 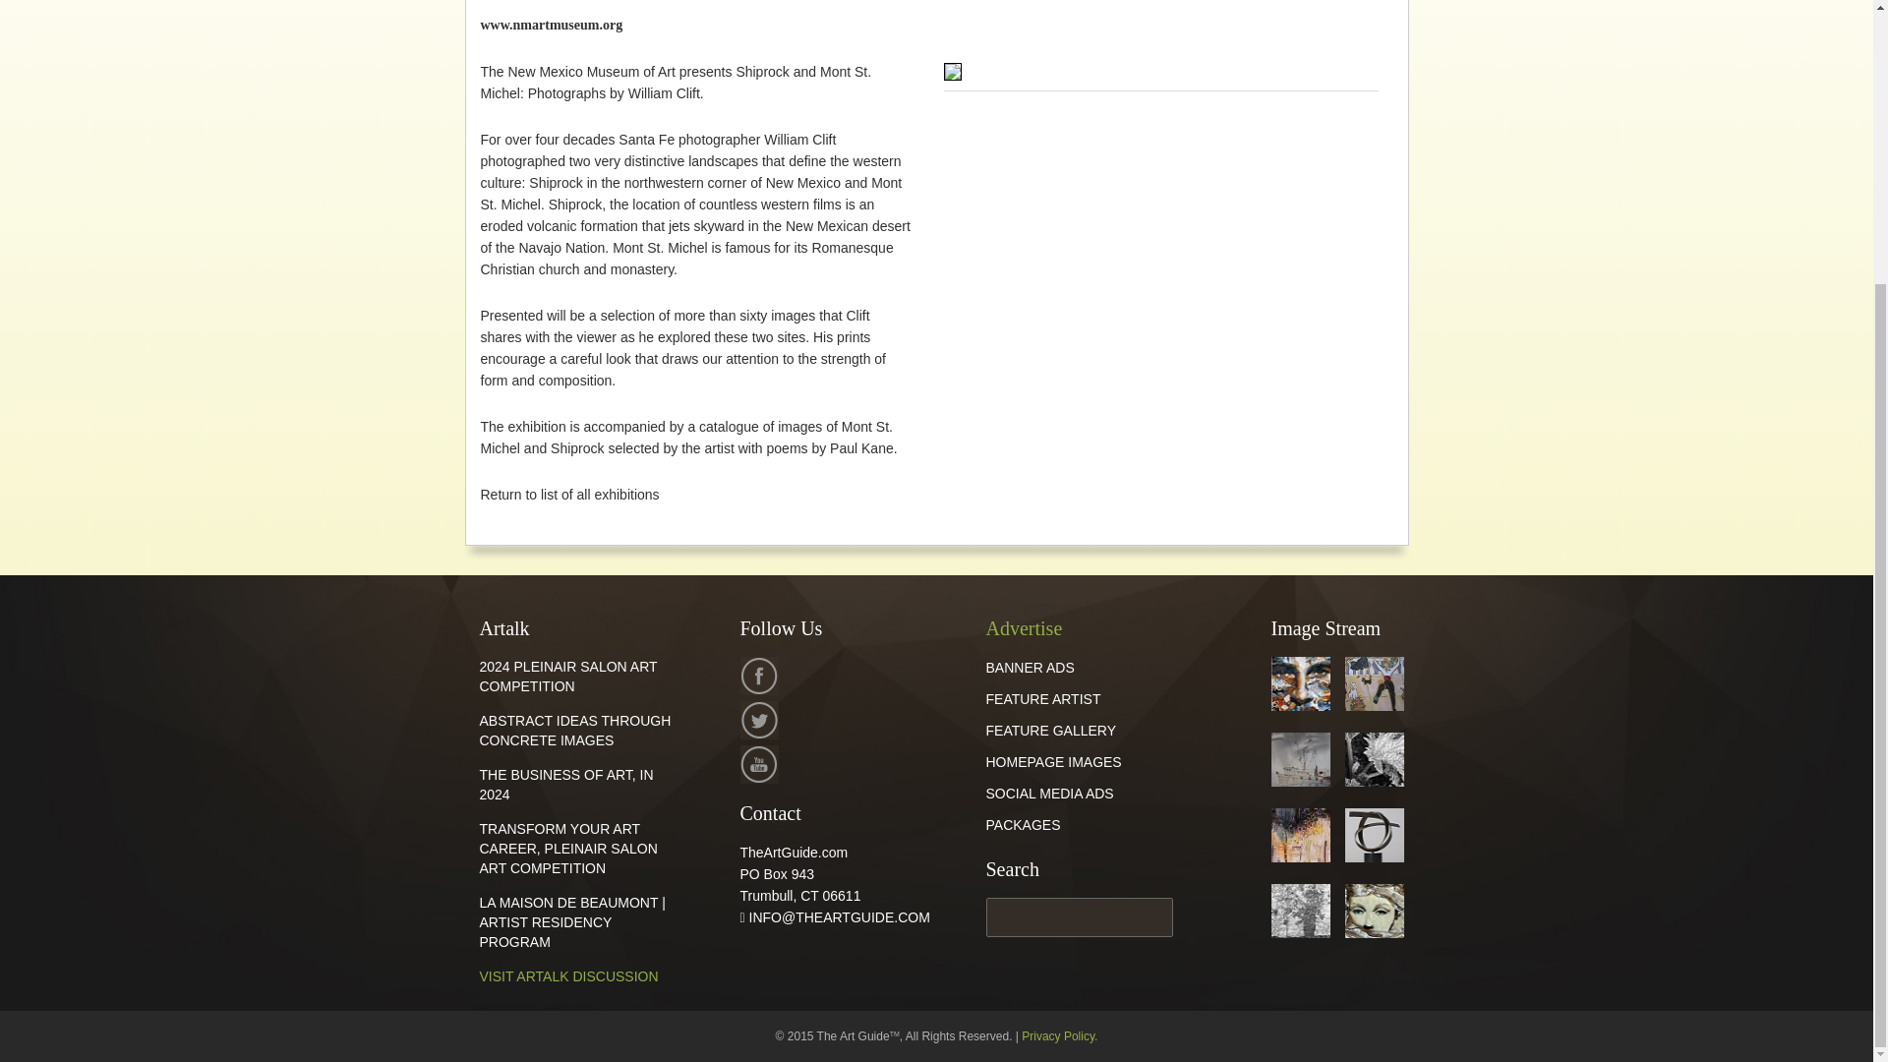 I want to click on VISIT ARTALK DISCUSSION, so click(x=568, y=975).